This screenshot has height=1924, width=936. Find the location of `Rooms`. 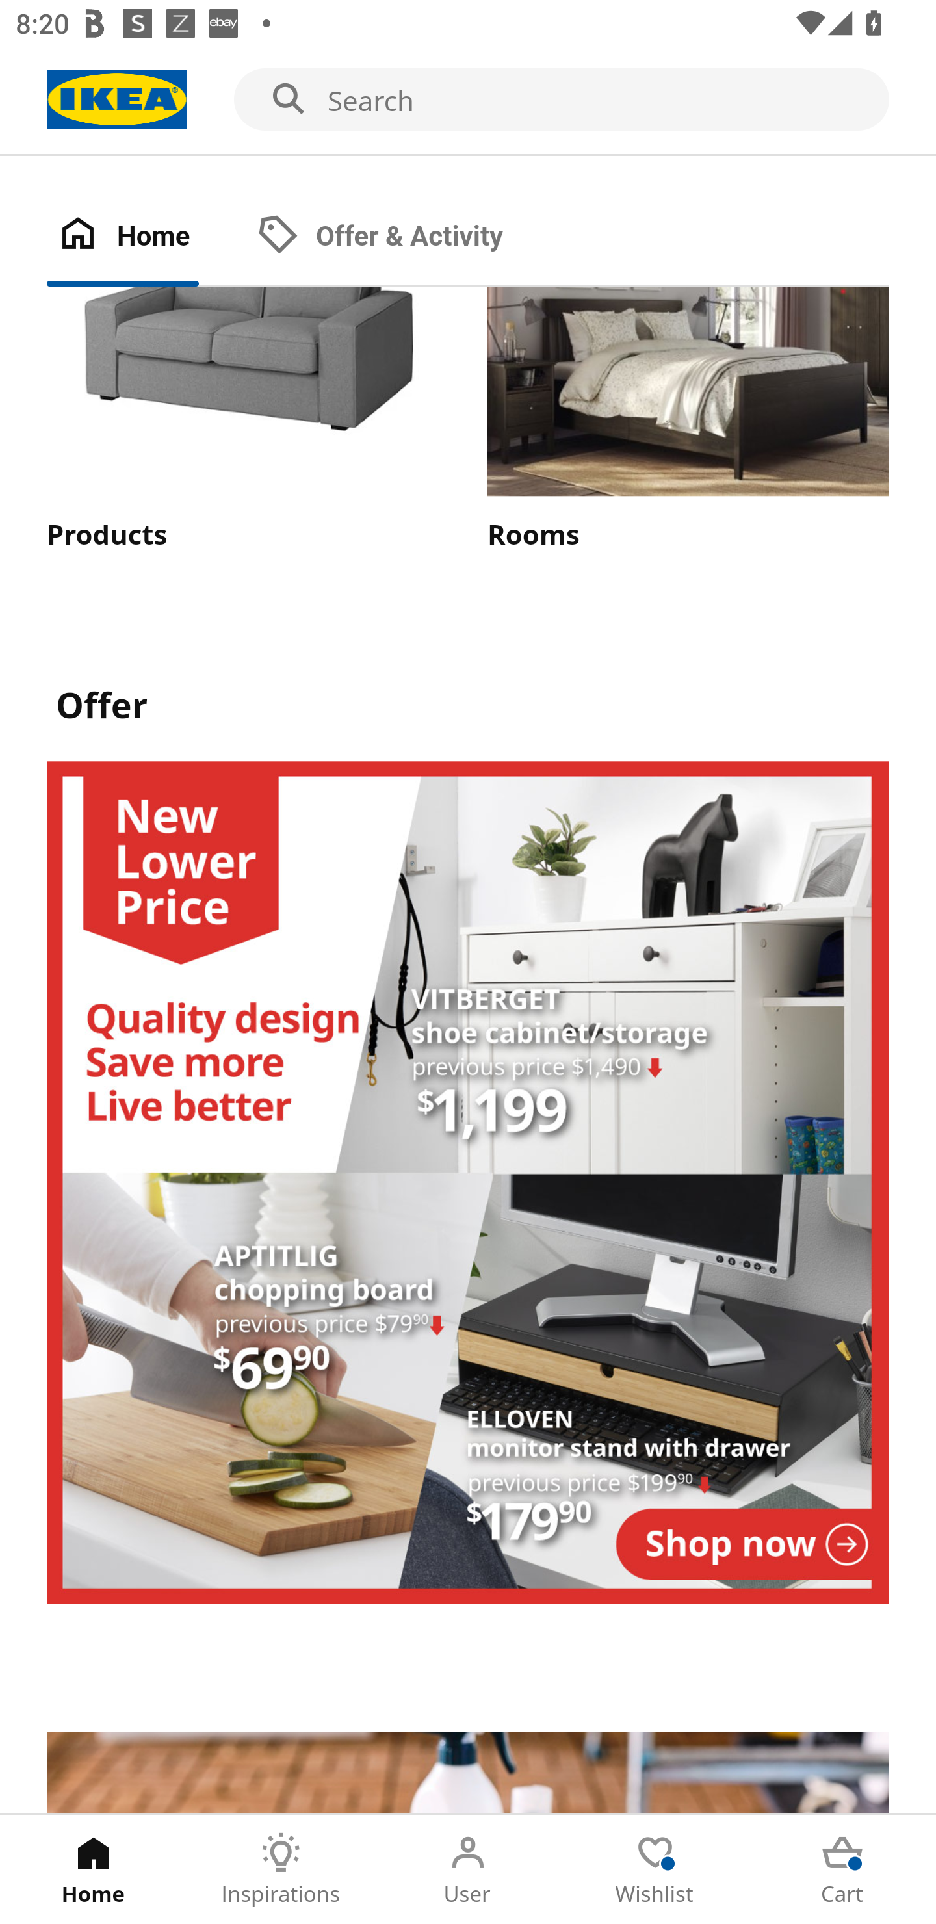

Rooms is located at coordinates (688, 420).